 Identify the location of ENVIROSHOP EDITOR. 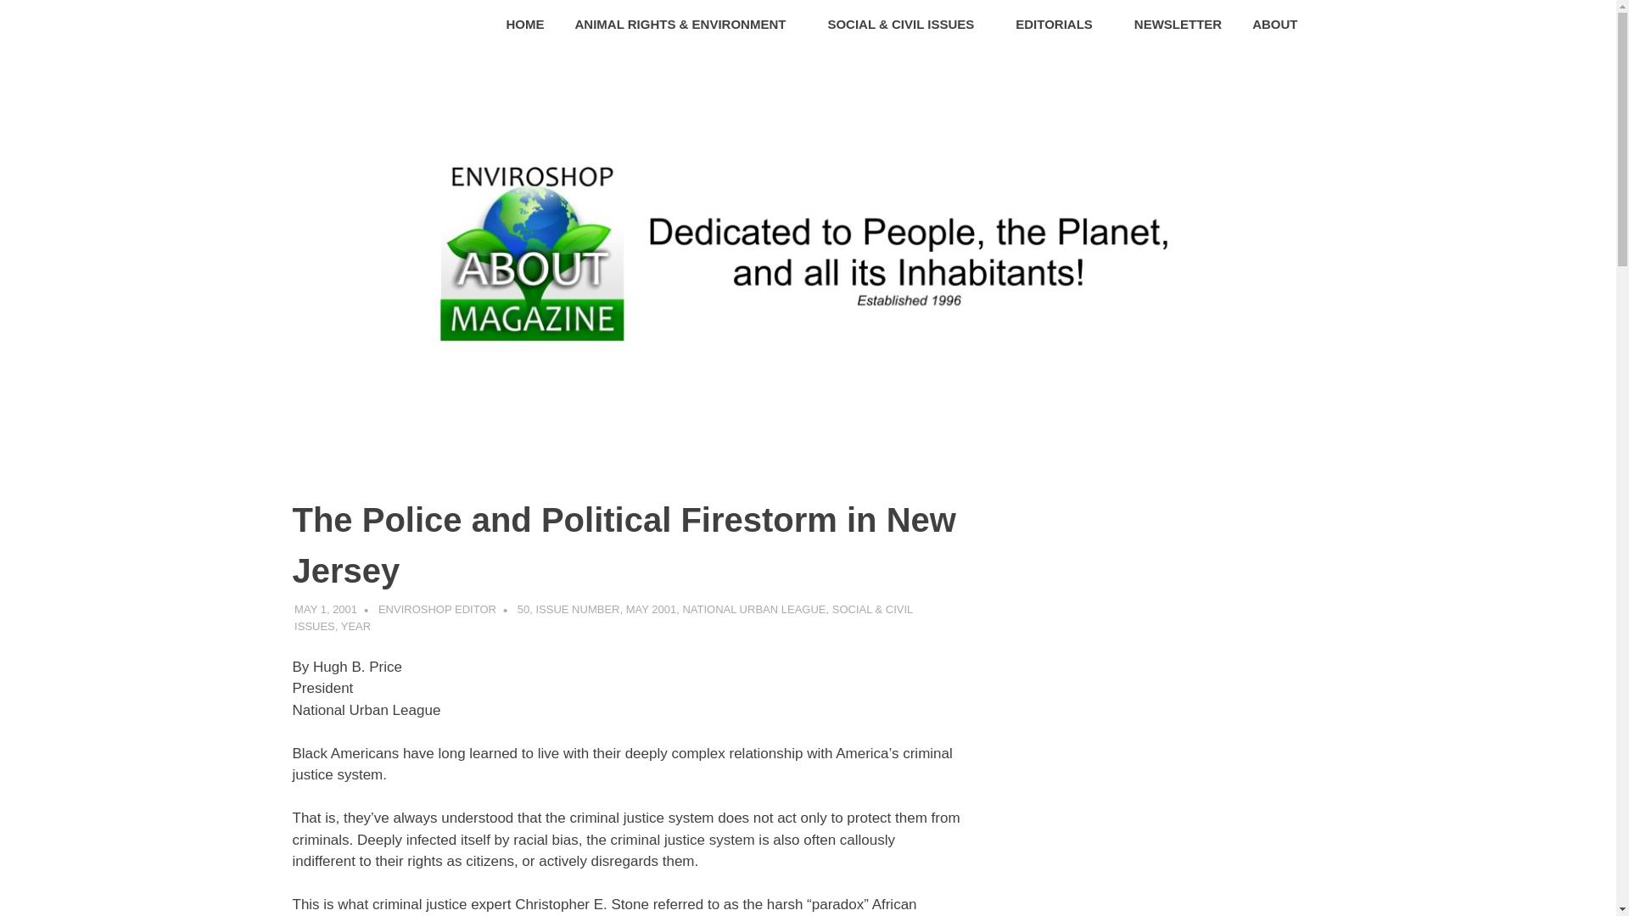
(437, 609).